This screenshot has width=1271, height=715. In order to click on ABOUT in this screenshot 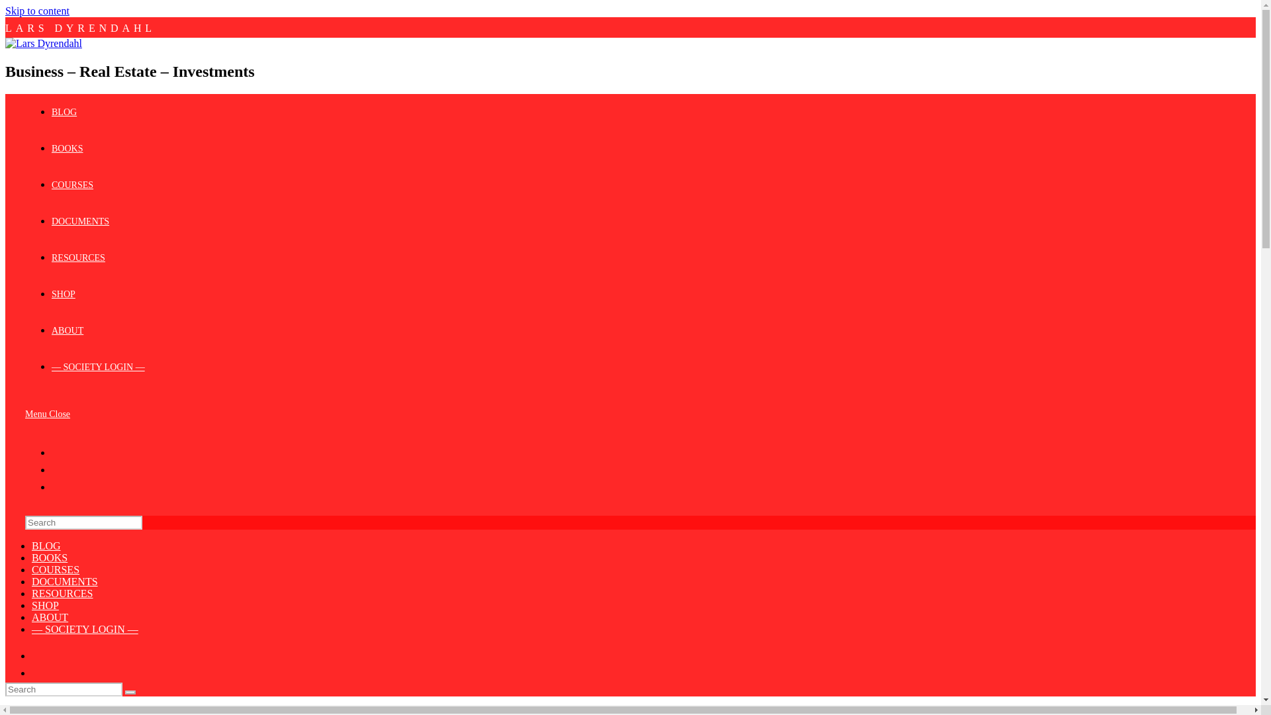, I will do `click(50, 617)`.